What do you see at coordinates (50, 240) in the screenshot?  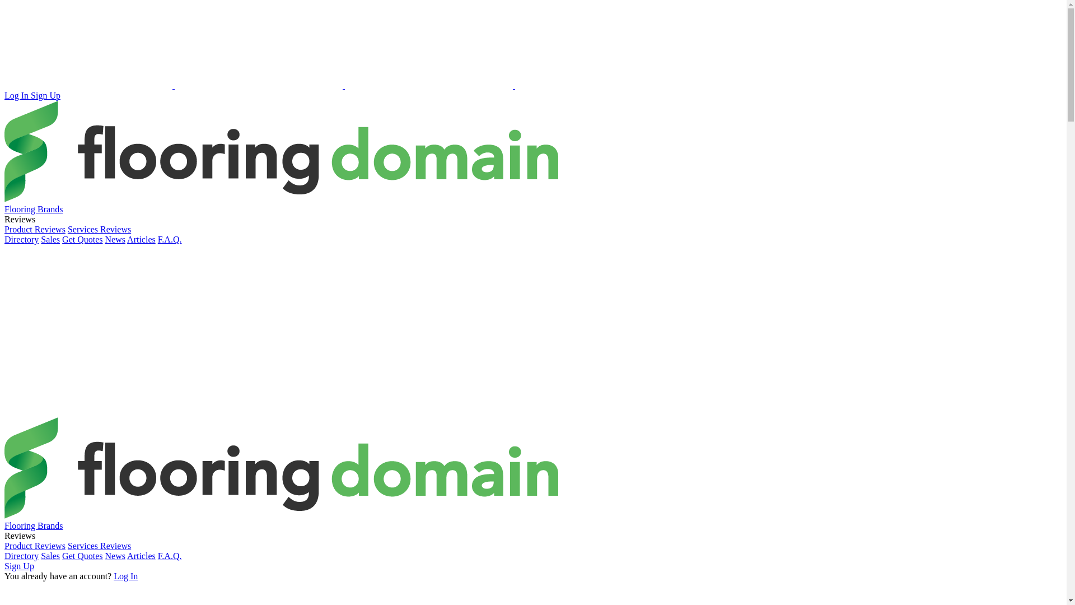 I see `Sales` at bounding box center [50, 240].